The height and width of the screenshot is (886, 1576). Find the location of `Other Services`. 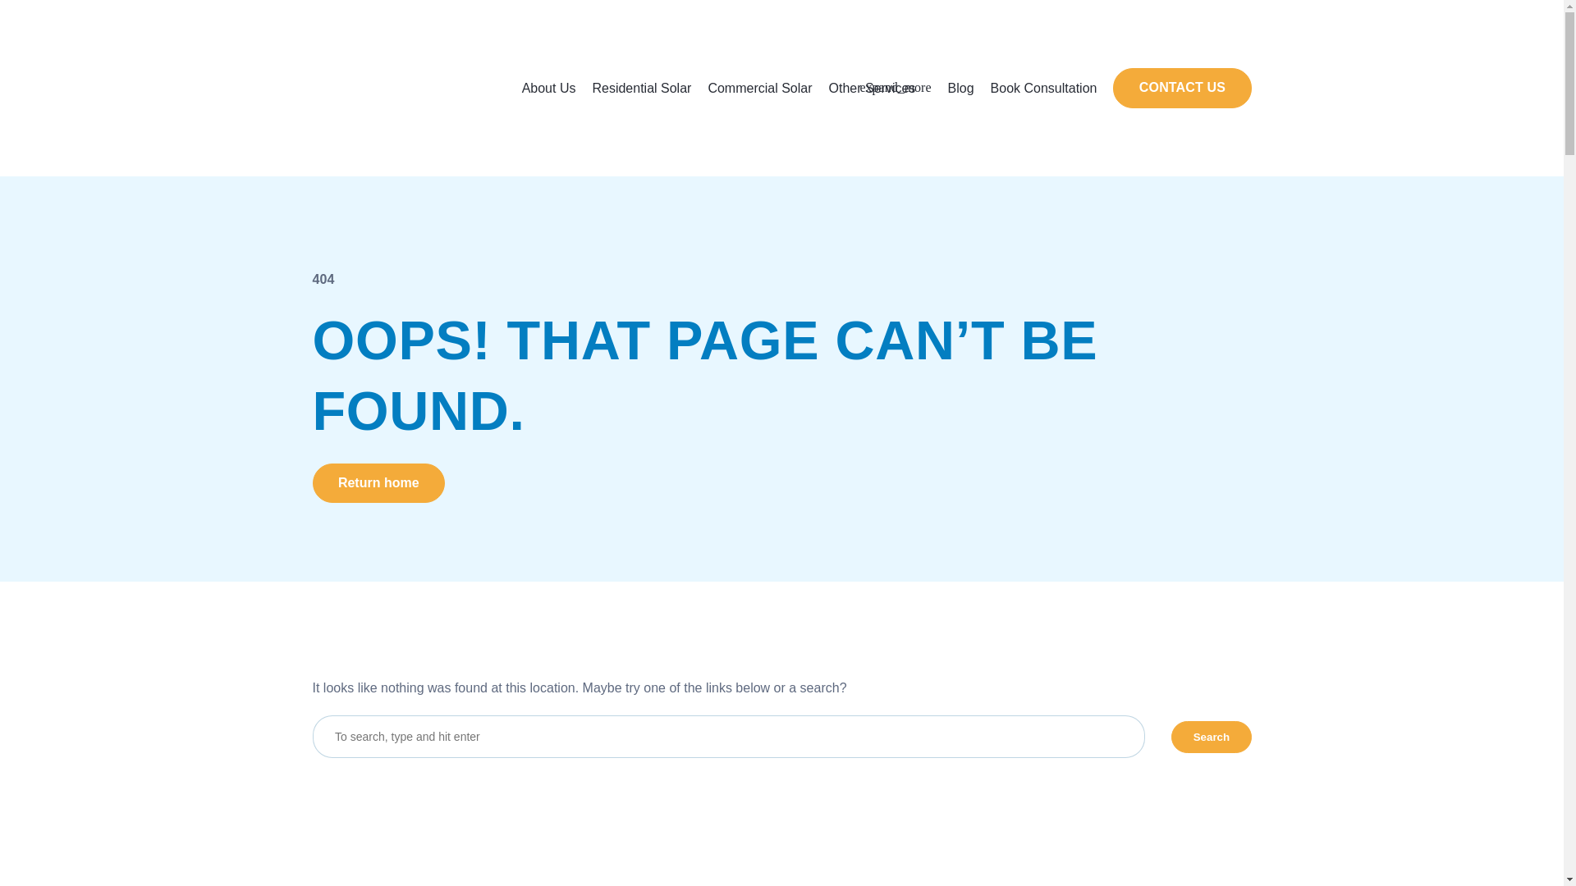

Other Services is located at coordinates (880, 89).